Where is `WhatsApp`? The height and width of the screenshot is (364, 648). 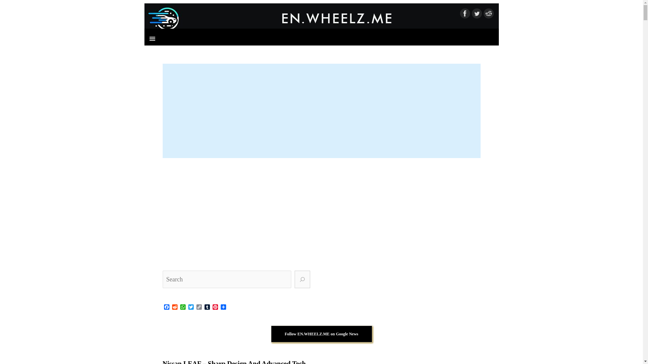 WhatsApp is located at coordinates (183, 307).